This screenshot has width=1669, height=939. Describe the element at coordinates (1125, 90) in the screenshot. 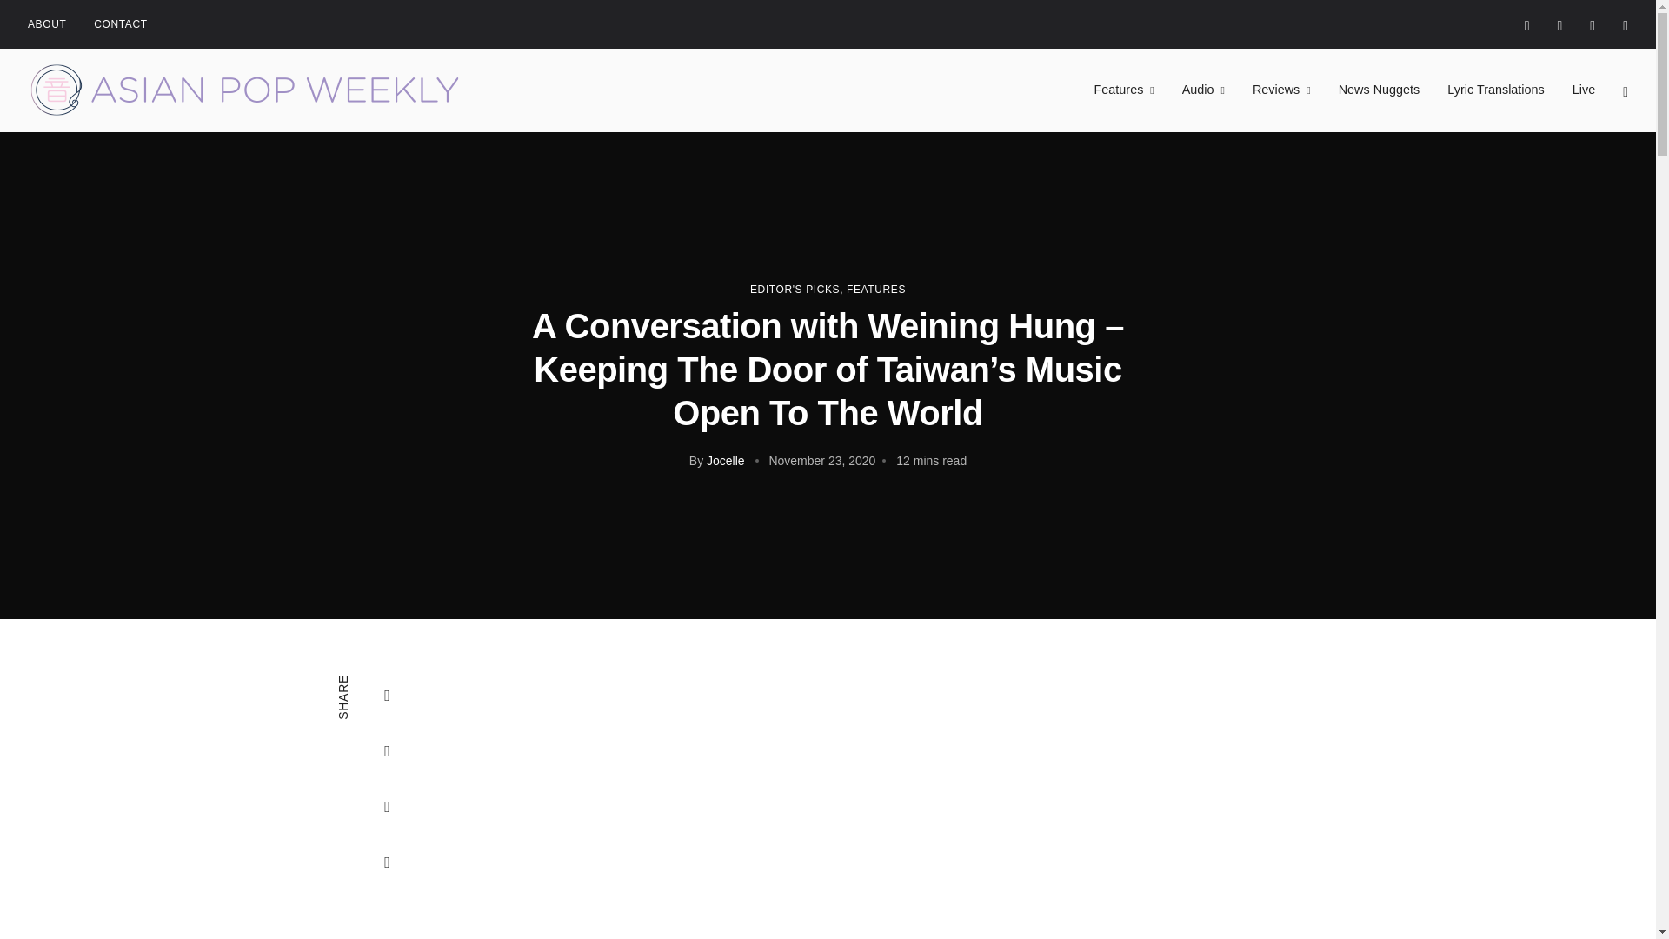

I see `Features` at that location.